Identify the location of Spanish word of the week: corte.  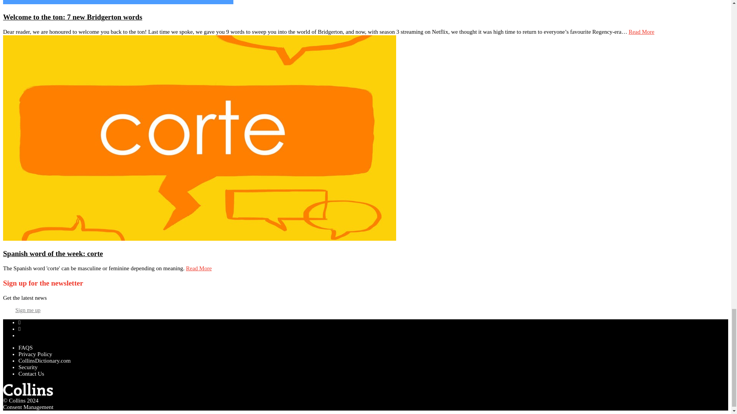
(53, 253).